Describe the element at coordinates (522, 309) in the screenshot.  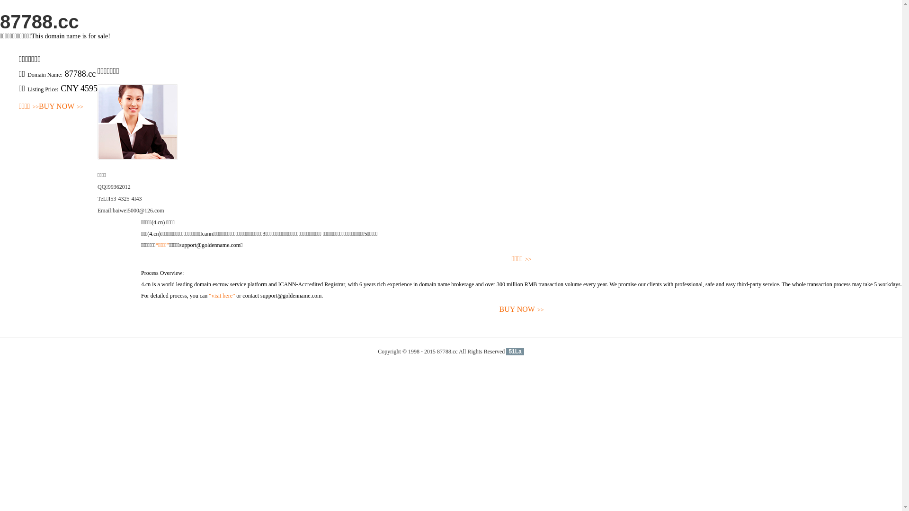
I see `BUY NOW>>` at that location.